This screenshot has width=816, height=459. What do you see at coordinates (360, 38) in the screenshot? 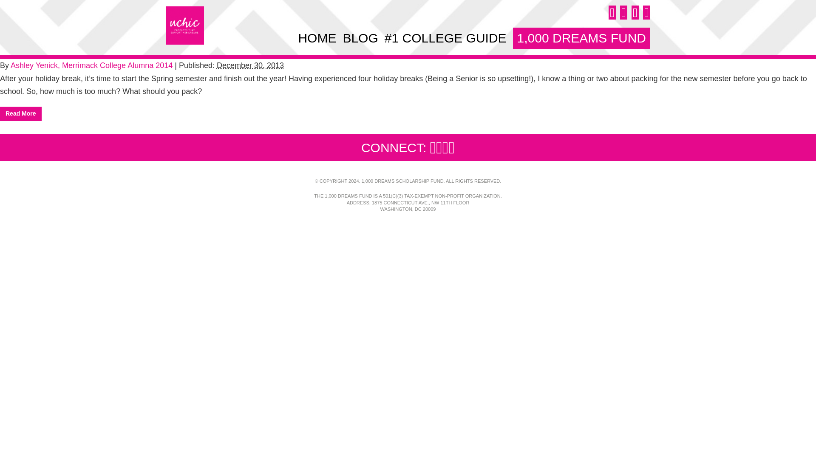
I see `Blog` at bounding box center [360, 38].